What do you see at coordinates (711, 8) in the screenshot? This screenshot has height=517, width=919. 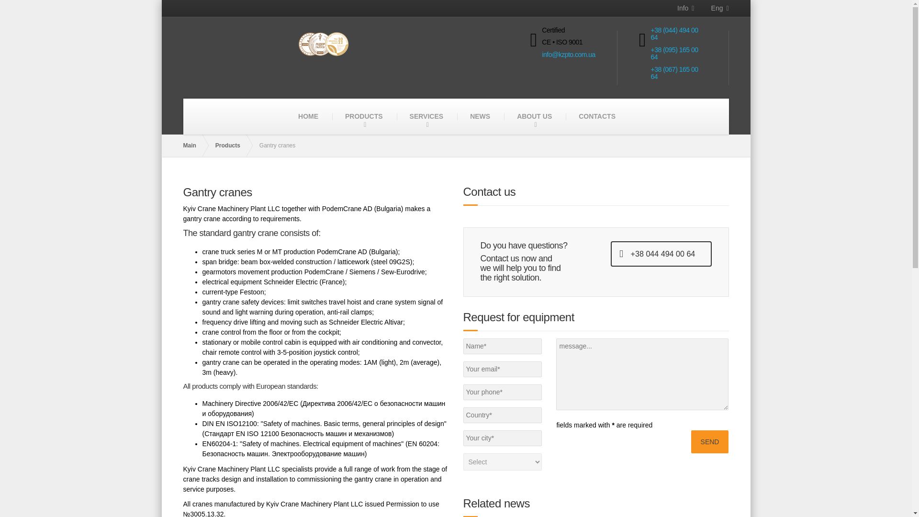 I see `Eng` at bounding box center [711, 8].